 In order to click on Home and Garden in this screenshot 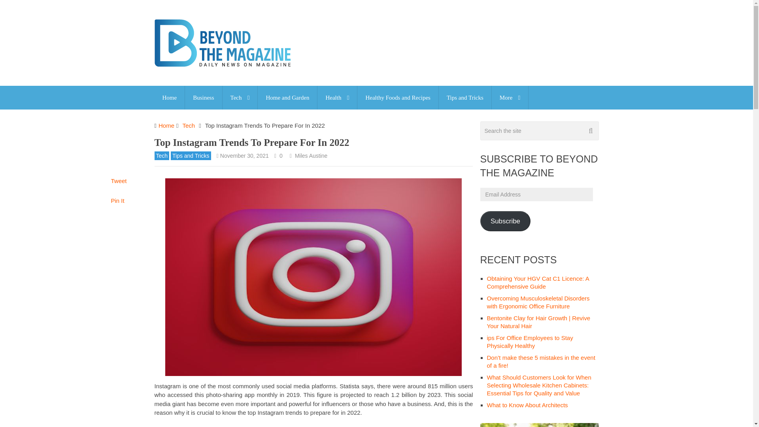, I will do `click(287, 97)`.